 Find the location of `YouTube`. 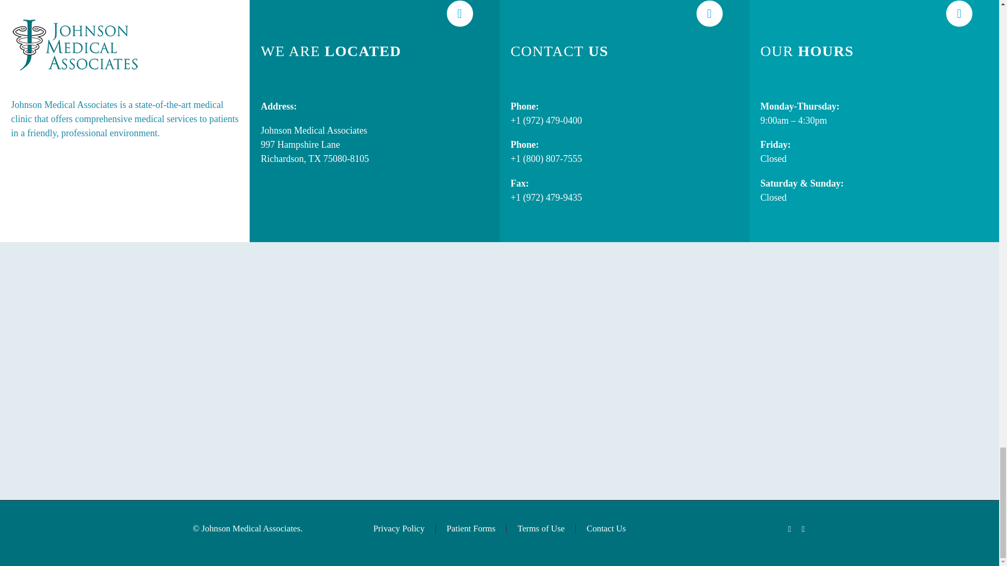

YouTube is located at coordinates (804, 529).